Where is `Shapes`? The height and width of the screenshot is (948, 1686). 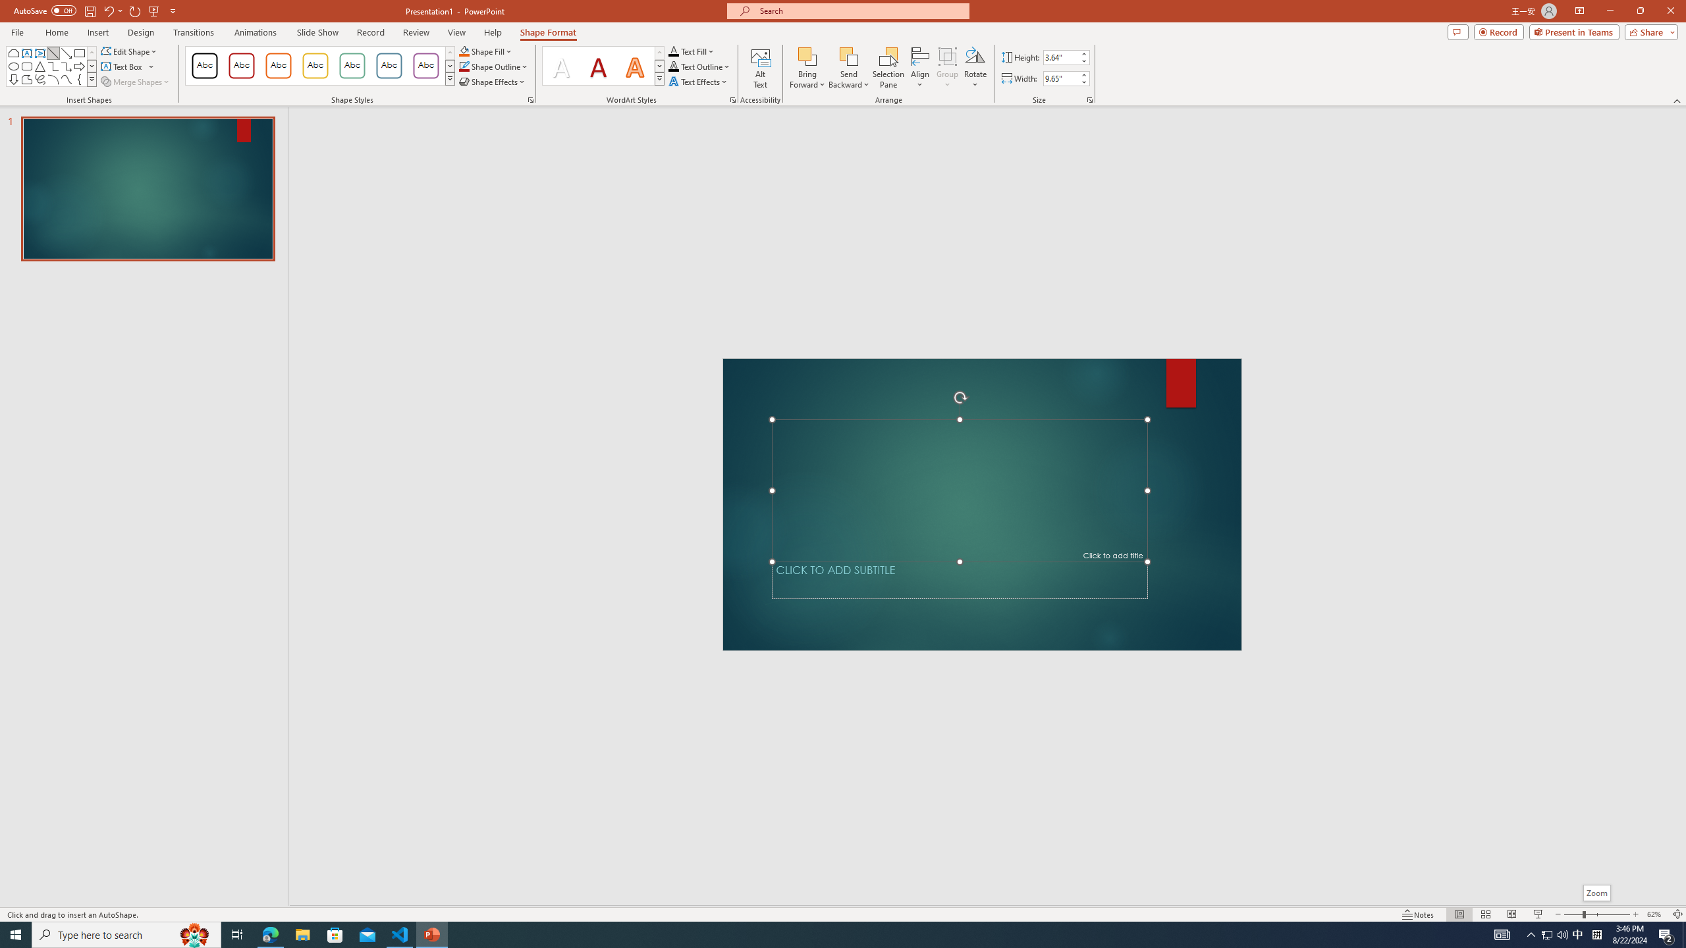
Shapes is located at coordinates (92, 79).